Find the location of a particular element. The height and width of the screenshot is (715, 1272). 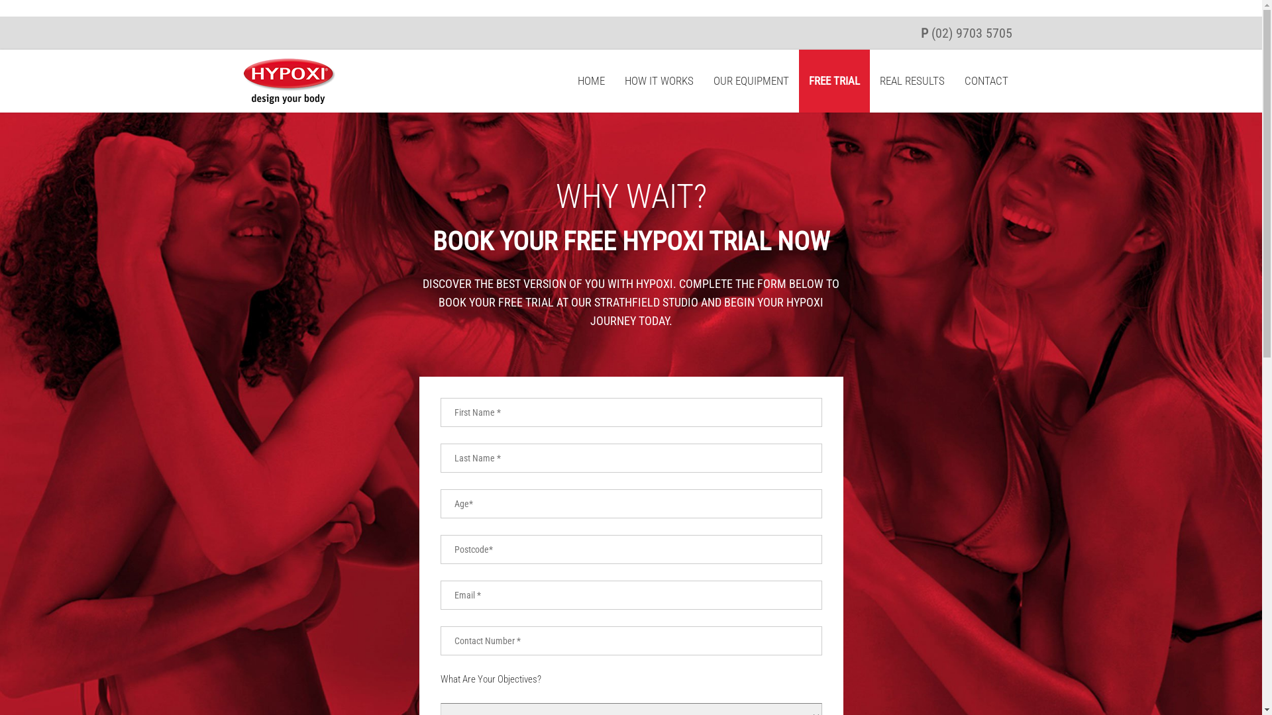

FREE TRIAL is located at coordinates (835, 81).